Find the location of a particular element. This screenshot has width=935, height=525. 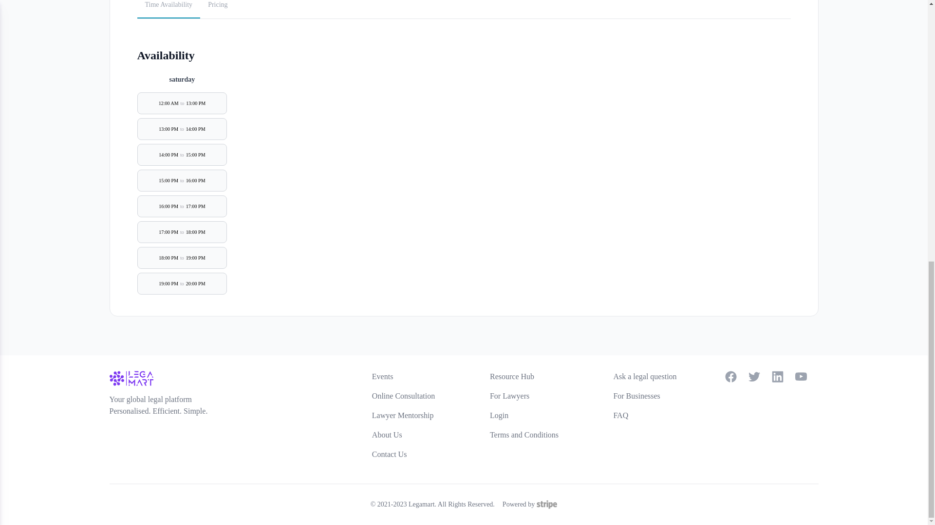

Lawyer Mentorship is located at coordinates (403, 415).